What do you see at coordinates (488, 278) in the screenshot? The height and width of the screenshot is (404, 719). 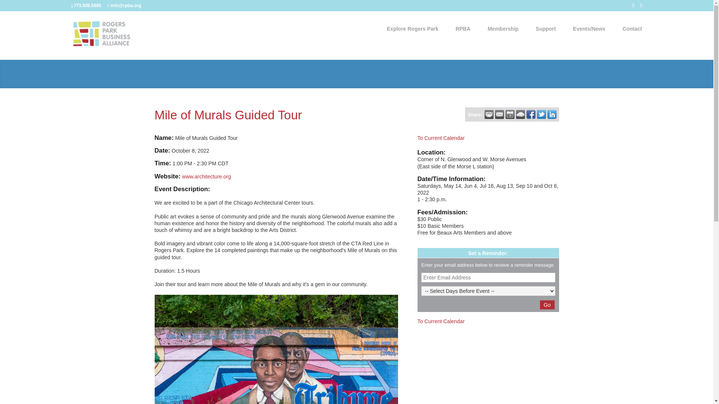 I see `Enter Email Address` at bounding box center [488, 278].